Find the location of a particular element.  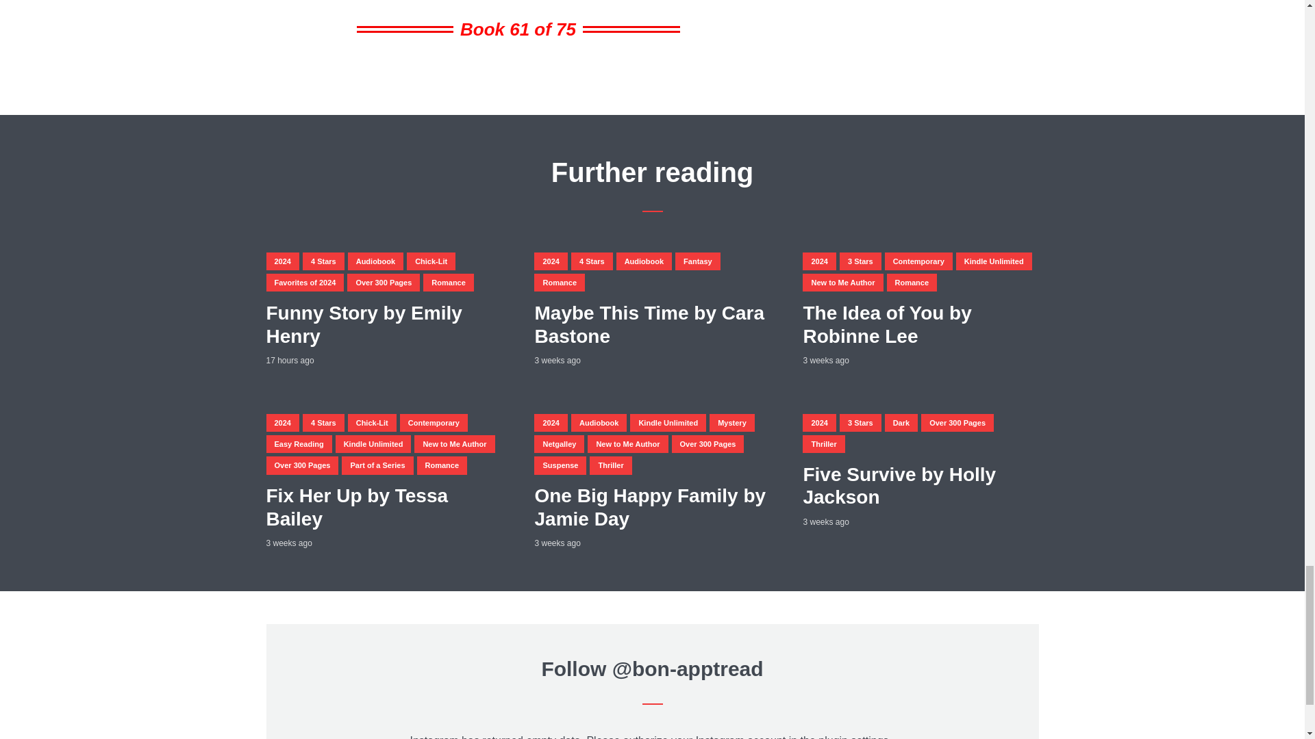

4 Stars is located at coordinates (592, 261).